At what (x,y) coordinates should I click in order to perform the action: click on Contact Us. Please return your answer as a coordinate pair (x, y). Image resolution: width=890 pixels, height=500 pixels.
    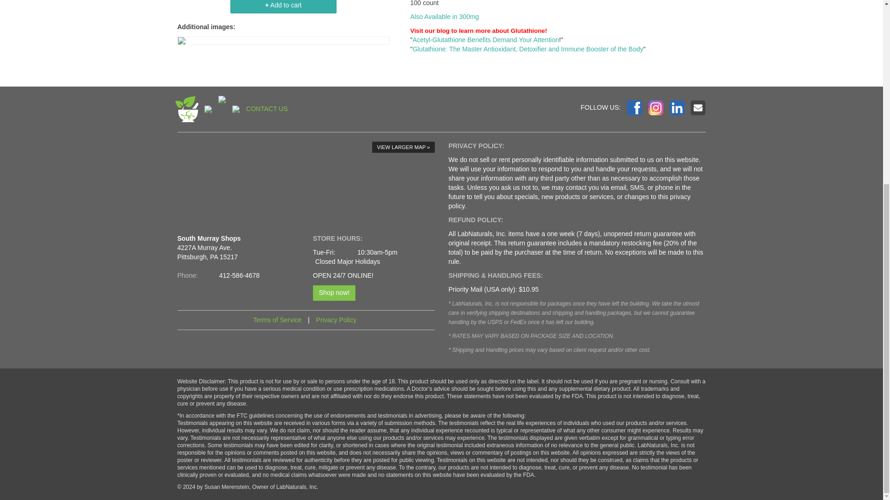
    Looking at the image, I should click on (698, 108).